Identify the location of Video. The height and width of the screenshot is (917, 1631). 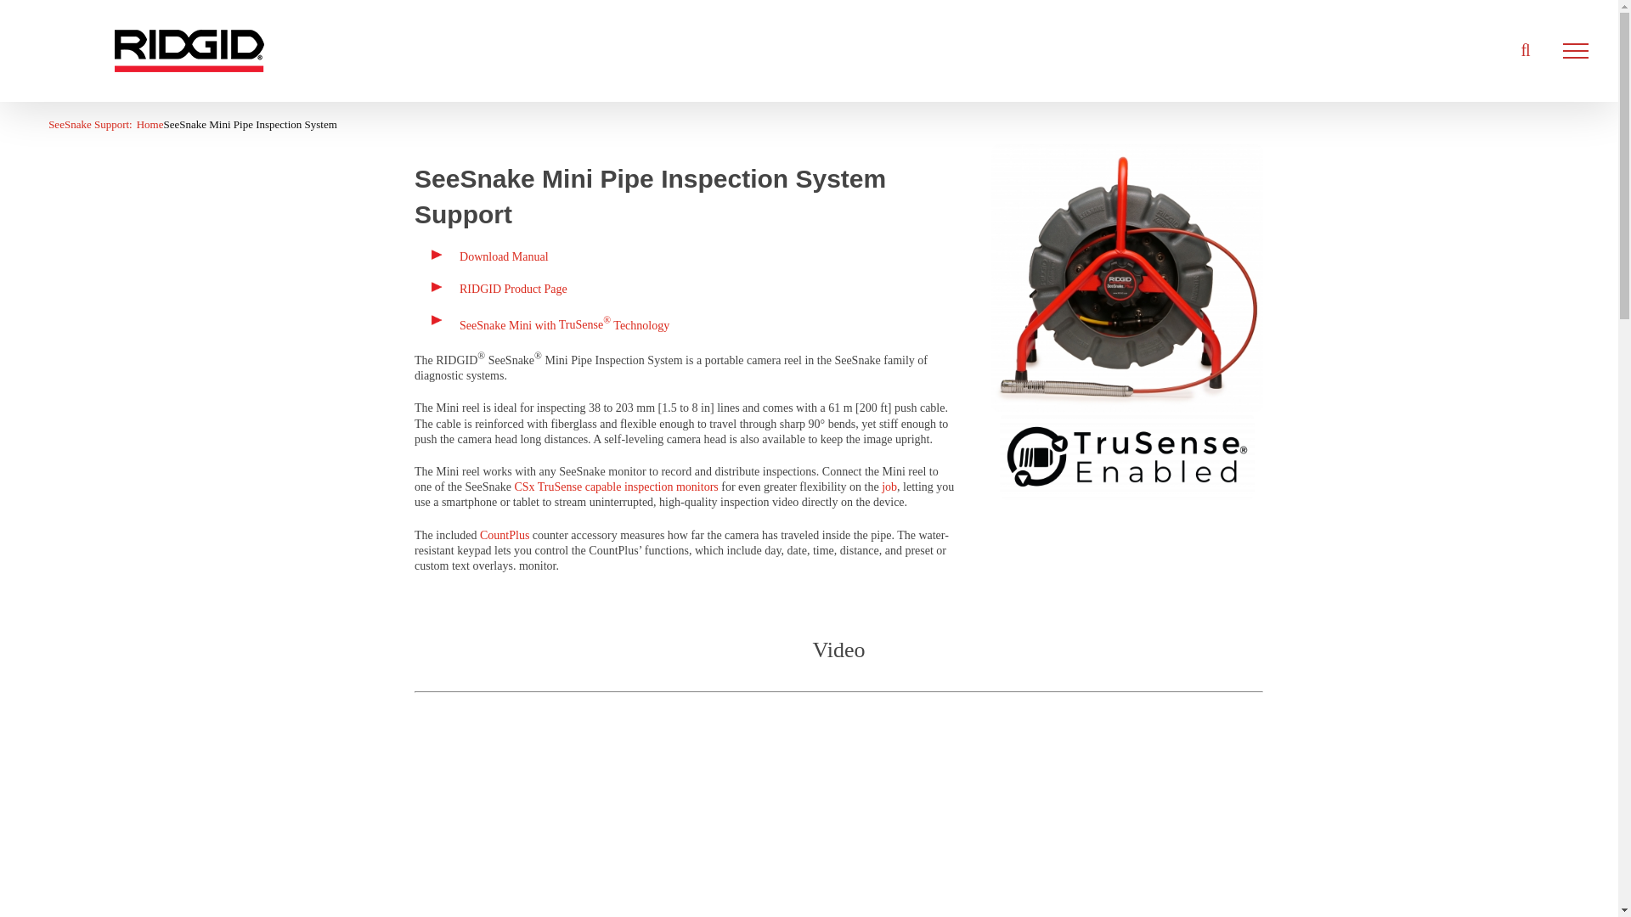
(839, 666).